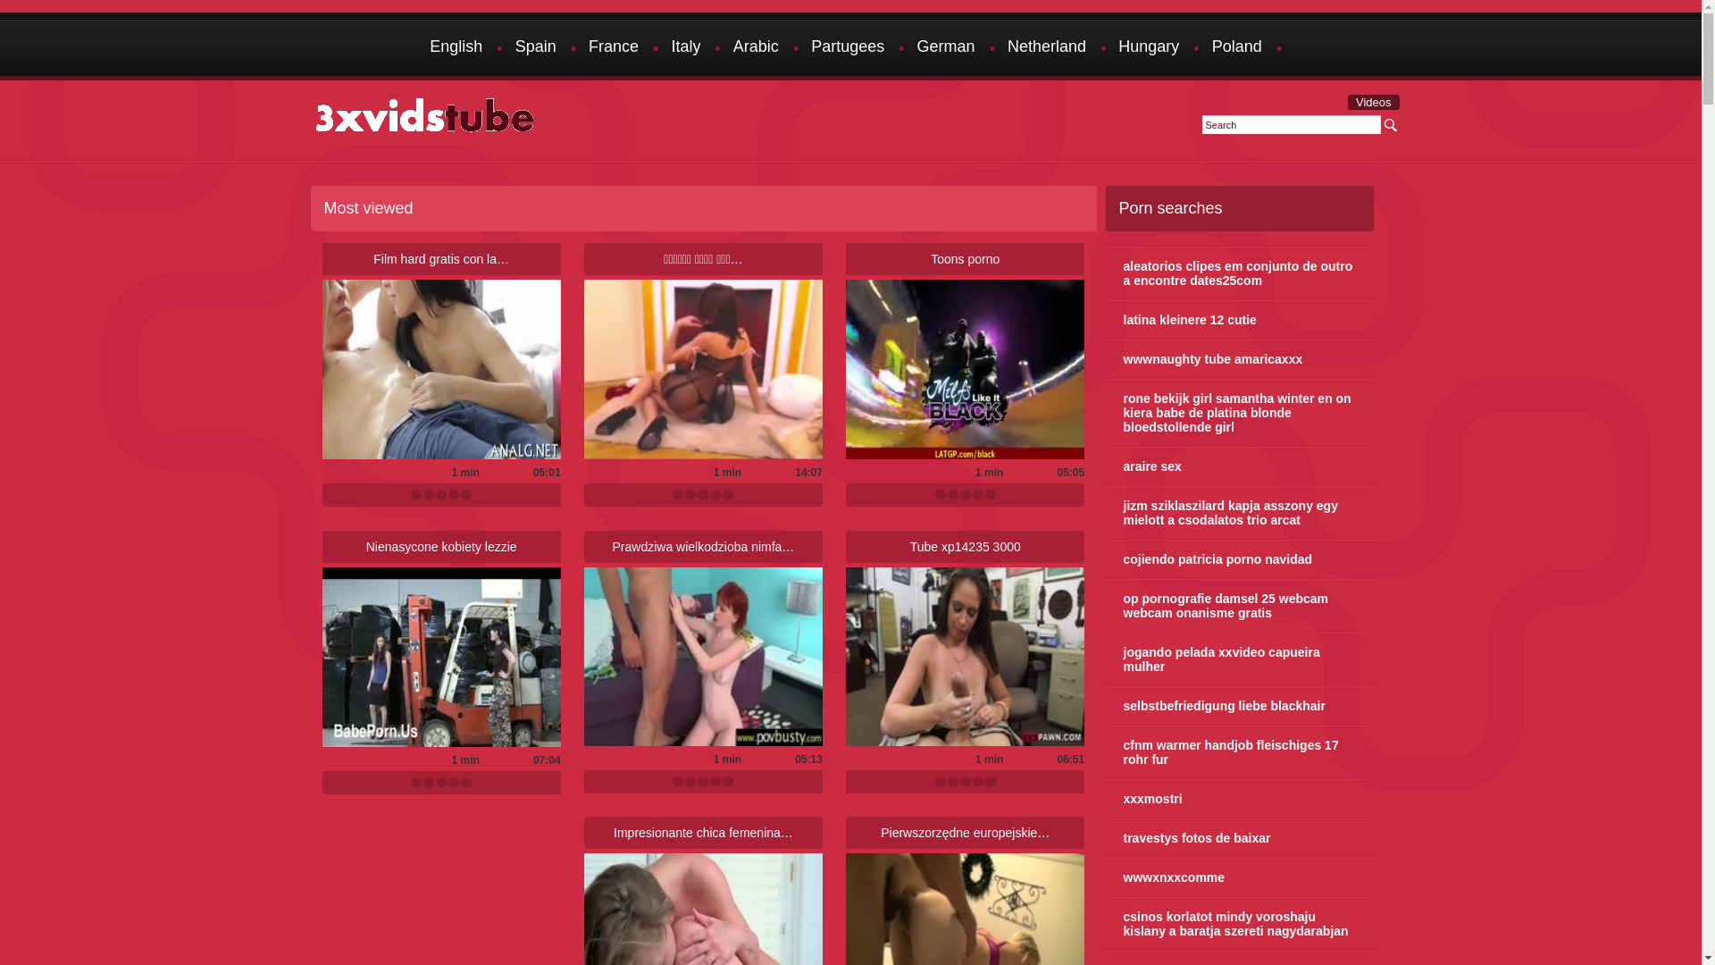 This screenshot has width=1715, height=965. I want to click on Nienasycone kobiety lezzie, so click(441, 547).